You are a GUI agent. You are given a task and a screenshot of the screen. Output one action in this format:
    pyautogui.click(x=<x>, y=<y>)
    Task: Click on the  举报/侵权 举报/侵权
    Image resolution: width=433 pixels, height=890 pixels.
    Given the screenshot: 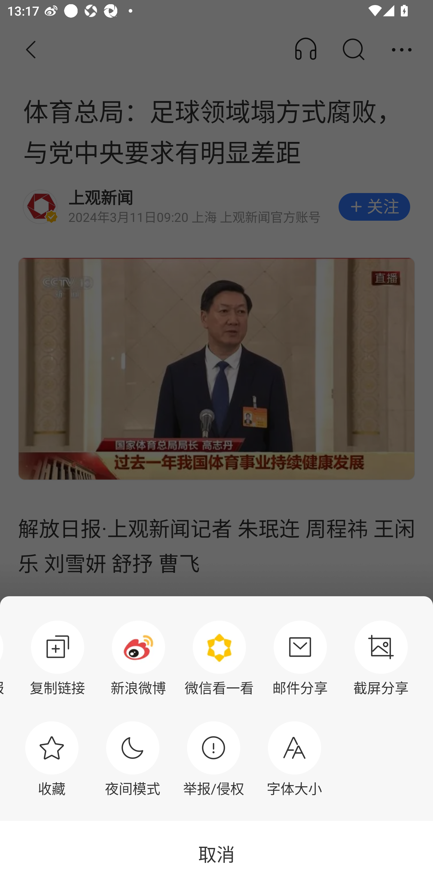 What is the action you would take?
    pyautogui.click(x=213, y=759)
    